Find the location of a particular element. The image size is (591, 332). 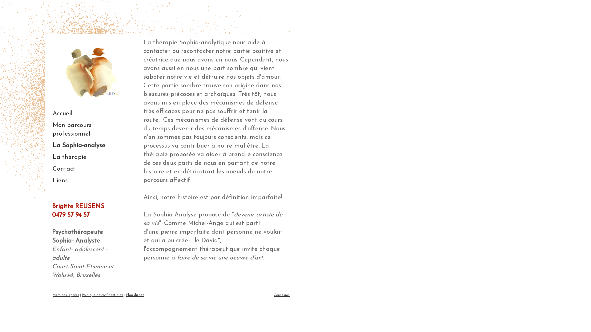

La Sophia-analyse is located at coordinates (88, 146).